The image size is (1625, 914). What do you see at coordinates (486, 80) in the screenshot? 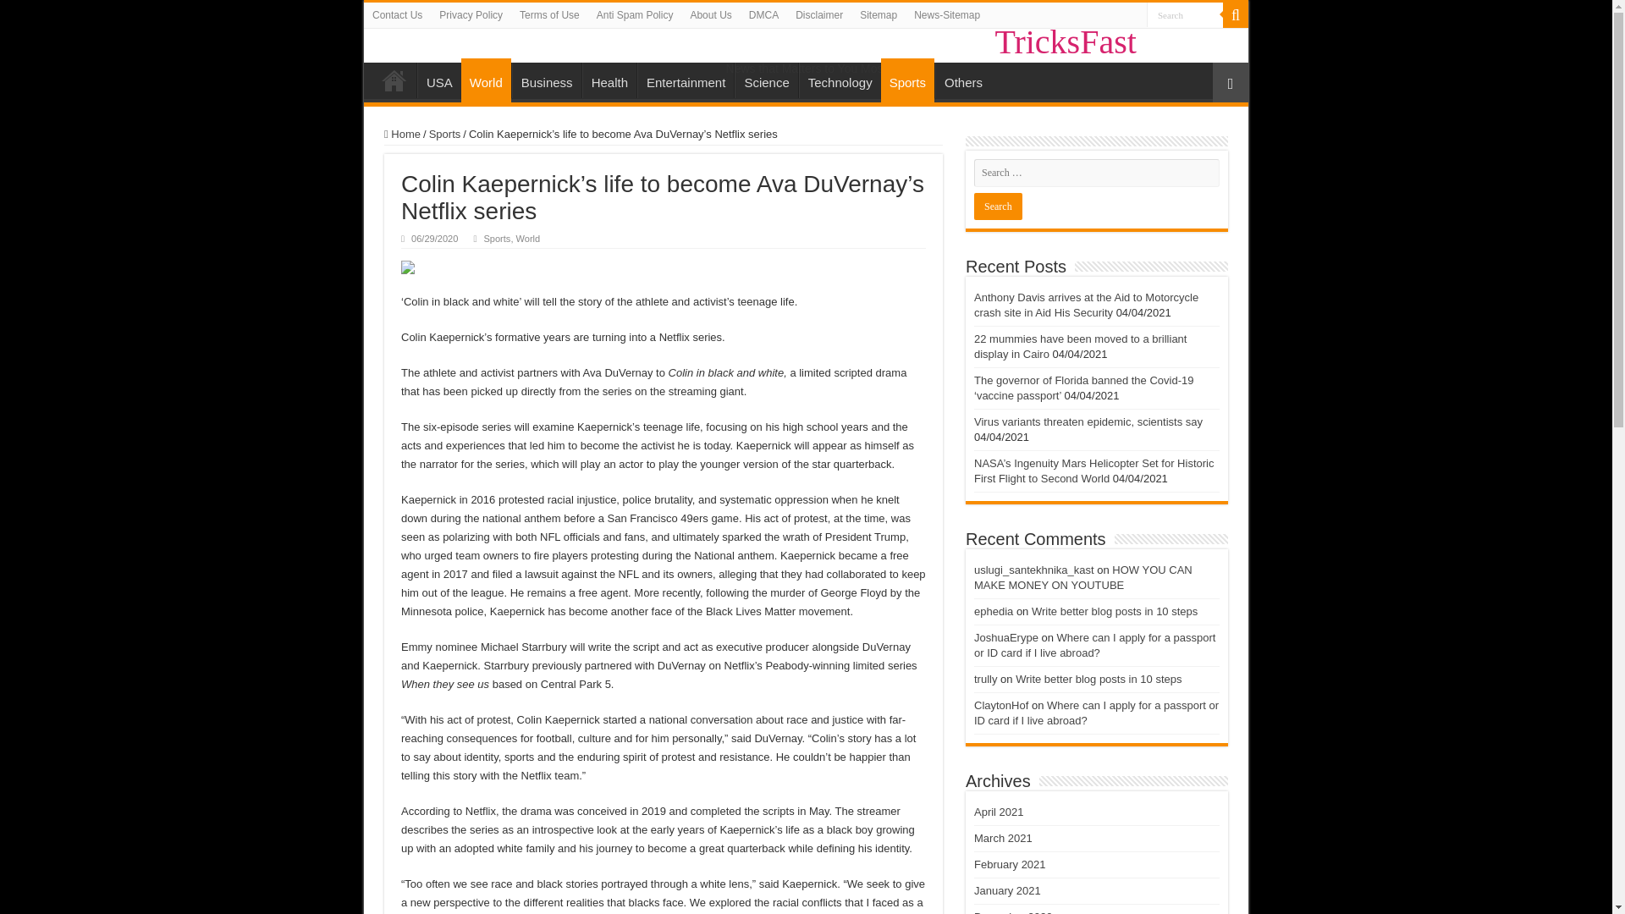
I see `World` at bounding box center [486, 80].